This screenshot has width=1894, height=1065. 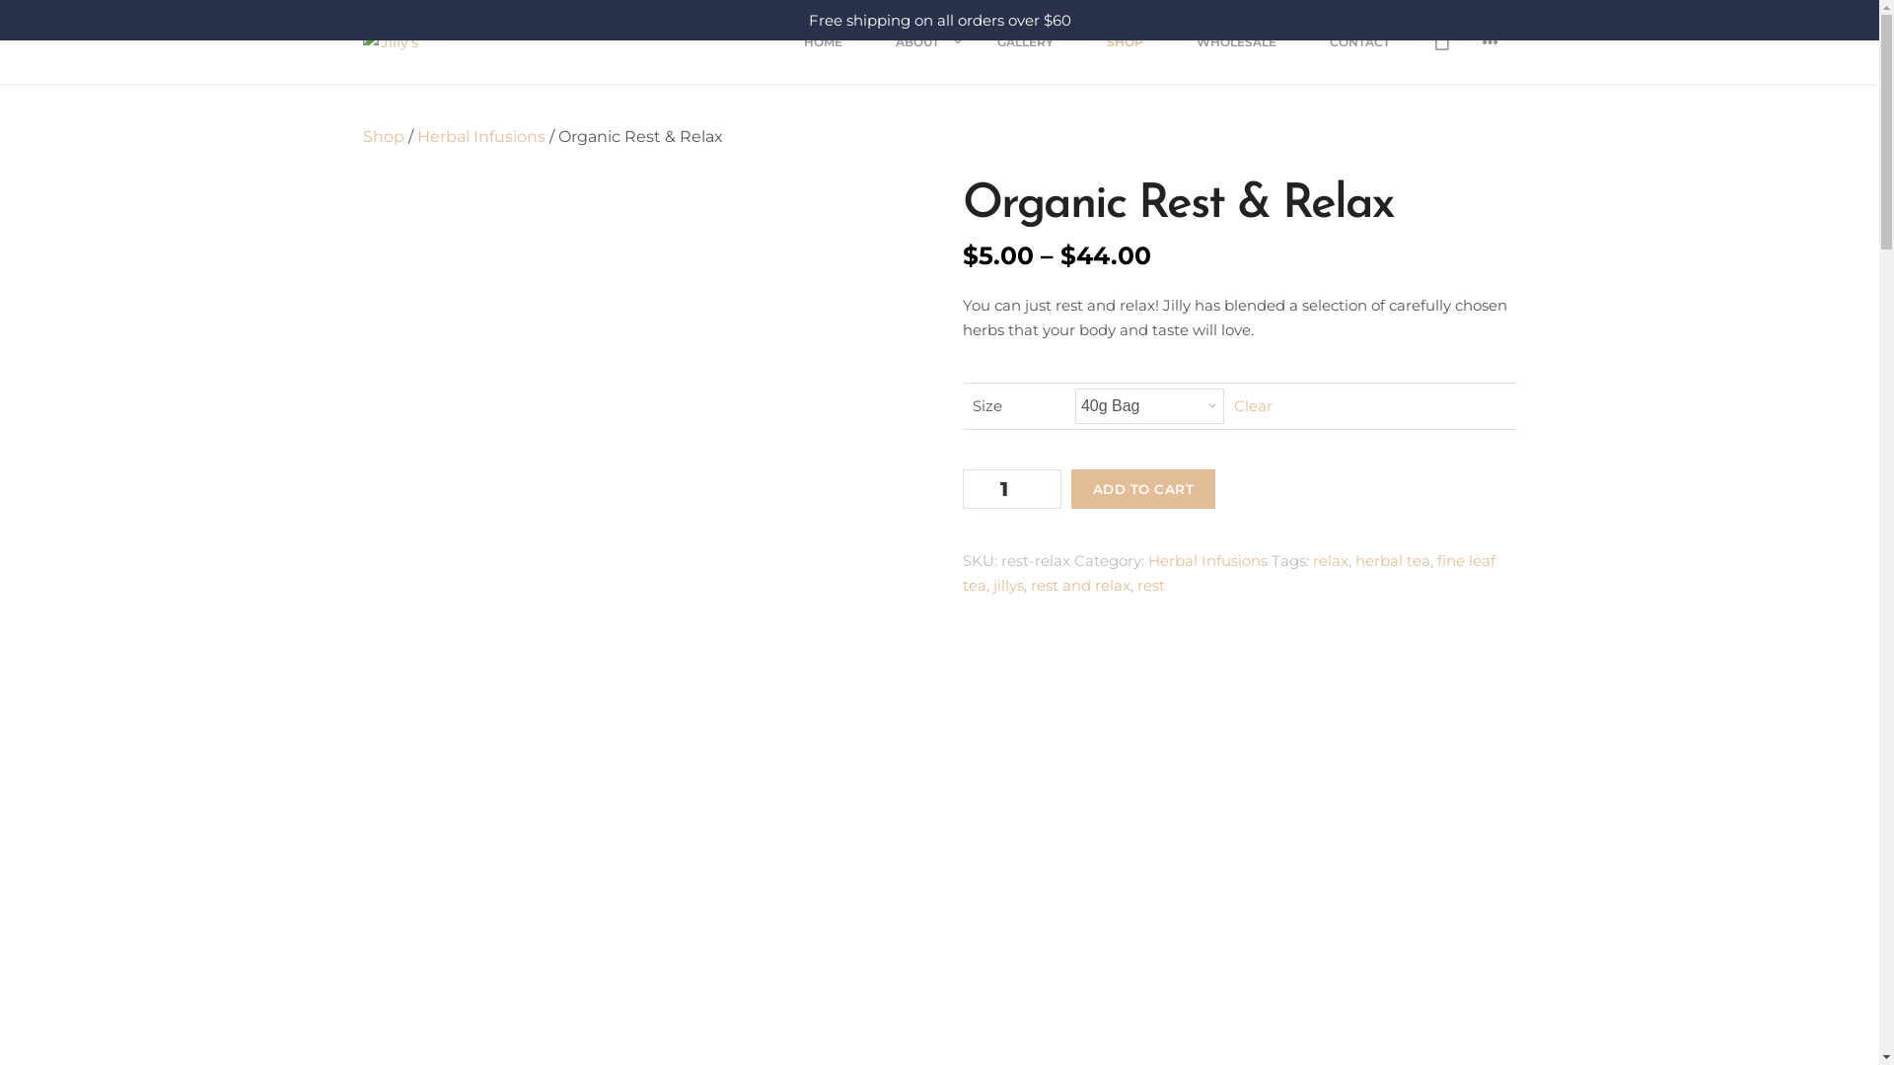 I want to click on HOME, so click(x=823, y=56).